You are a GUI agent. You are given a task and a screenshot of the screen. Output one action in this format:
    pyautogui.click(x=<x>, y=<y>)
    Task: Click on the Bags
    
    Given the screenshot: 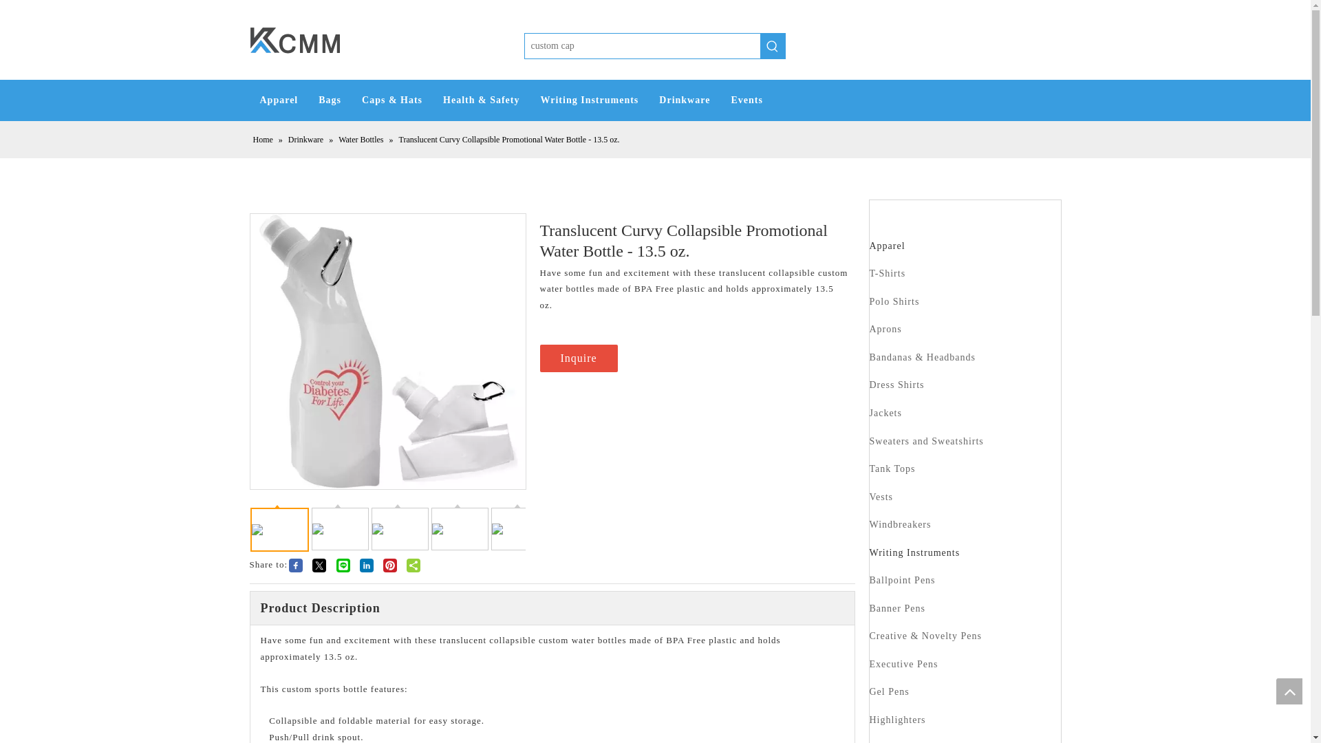 What is the action you would take?
    pyautogui.click(x=329, y=100)
    